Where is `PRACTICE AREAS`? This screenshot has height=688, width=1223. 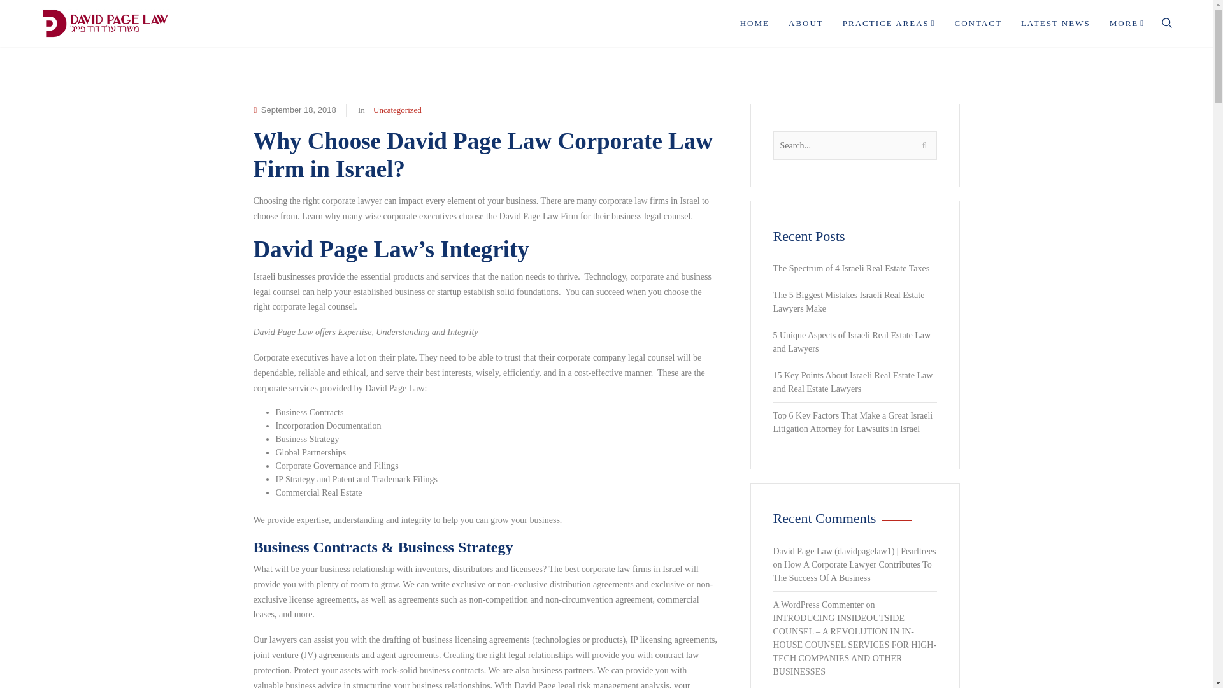 PRACTICE AREAS is located at coordinates (889, 23).